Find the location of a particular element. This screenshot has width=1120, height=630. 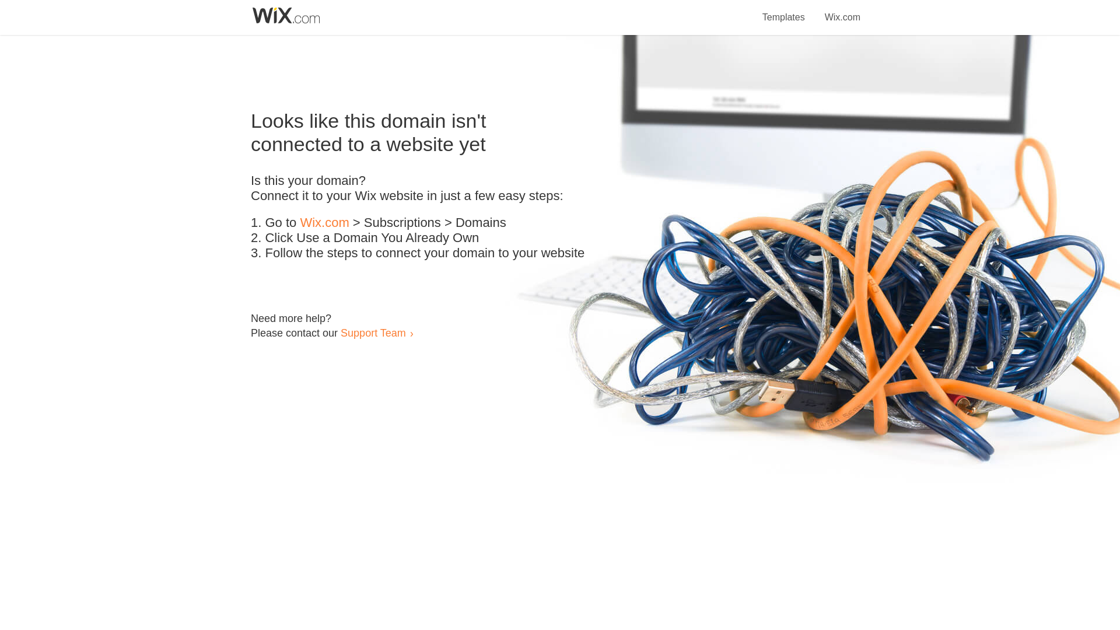

Wix.com is located at coordinates (842, 10).